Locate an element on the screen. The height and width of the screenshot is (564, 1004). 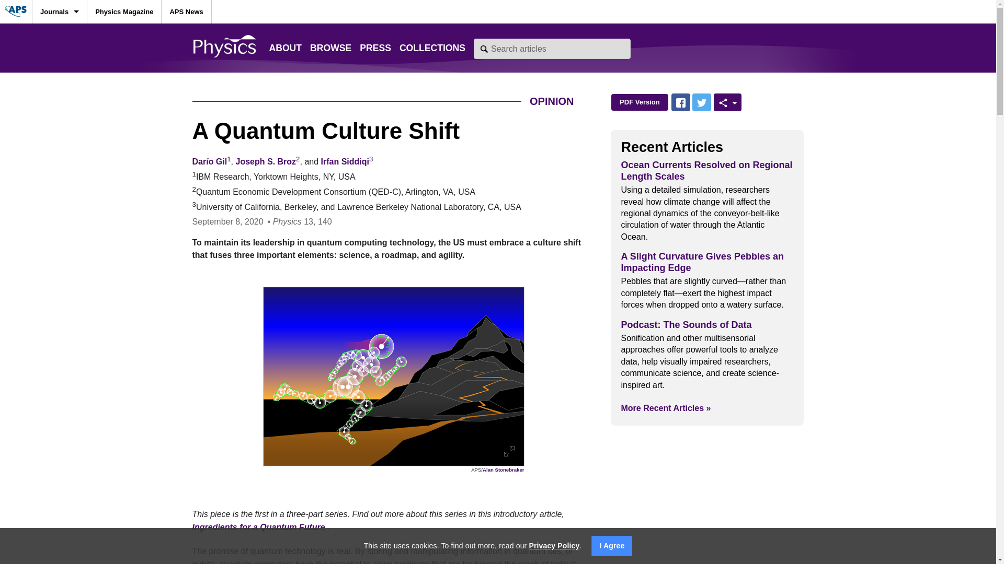
Physical Review Materials is located at coordinates (59, 365).